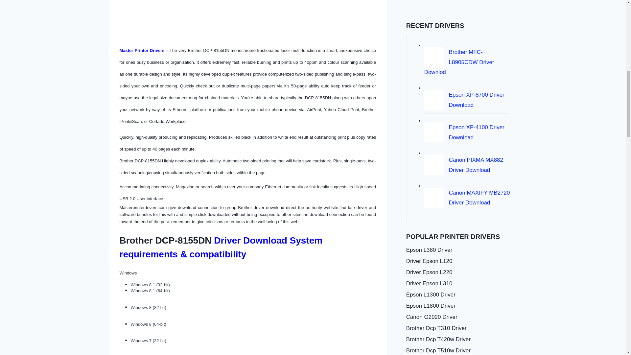 The image size is (631, 355). I want to click on Brother MFC-L8905CDW Driver Downlod, so click(459, 62).